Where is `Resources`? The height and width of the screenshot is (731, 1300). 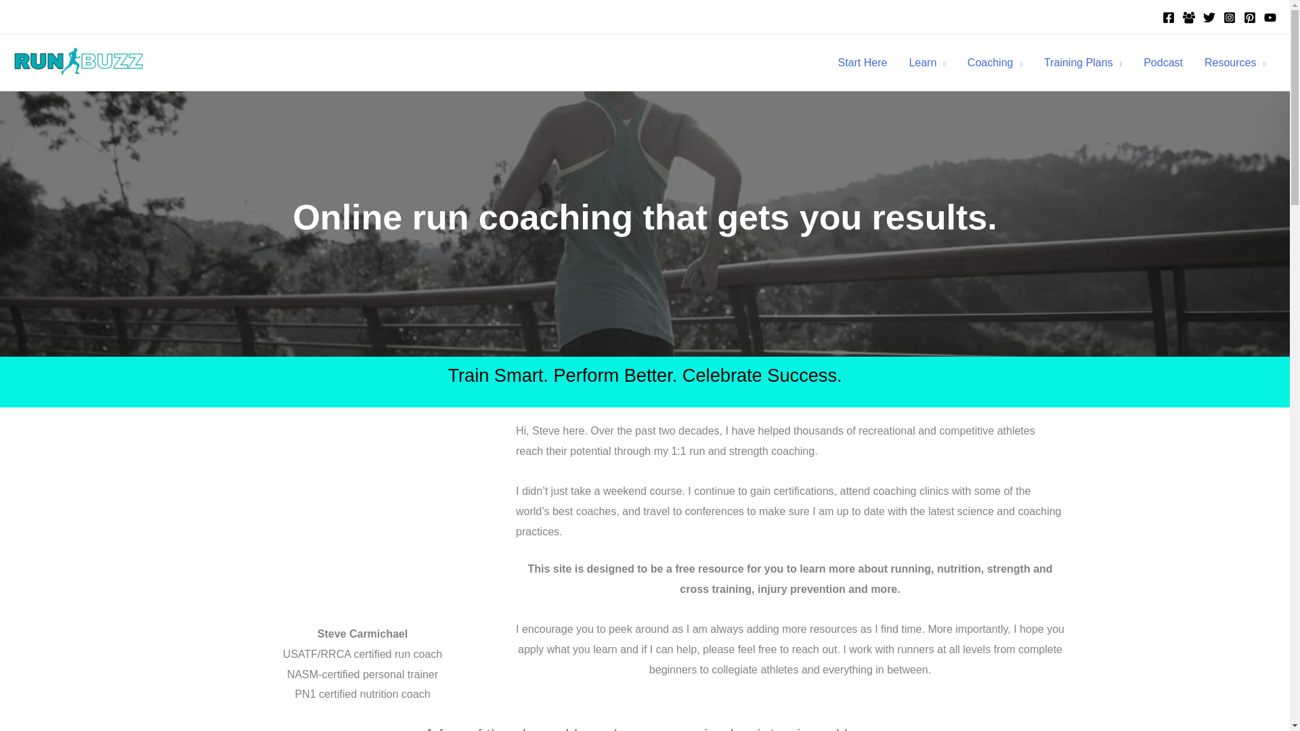
Resources is located at coordinates (1235, 63).